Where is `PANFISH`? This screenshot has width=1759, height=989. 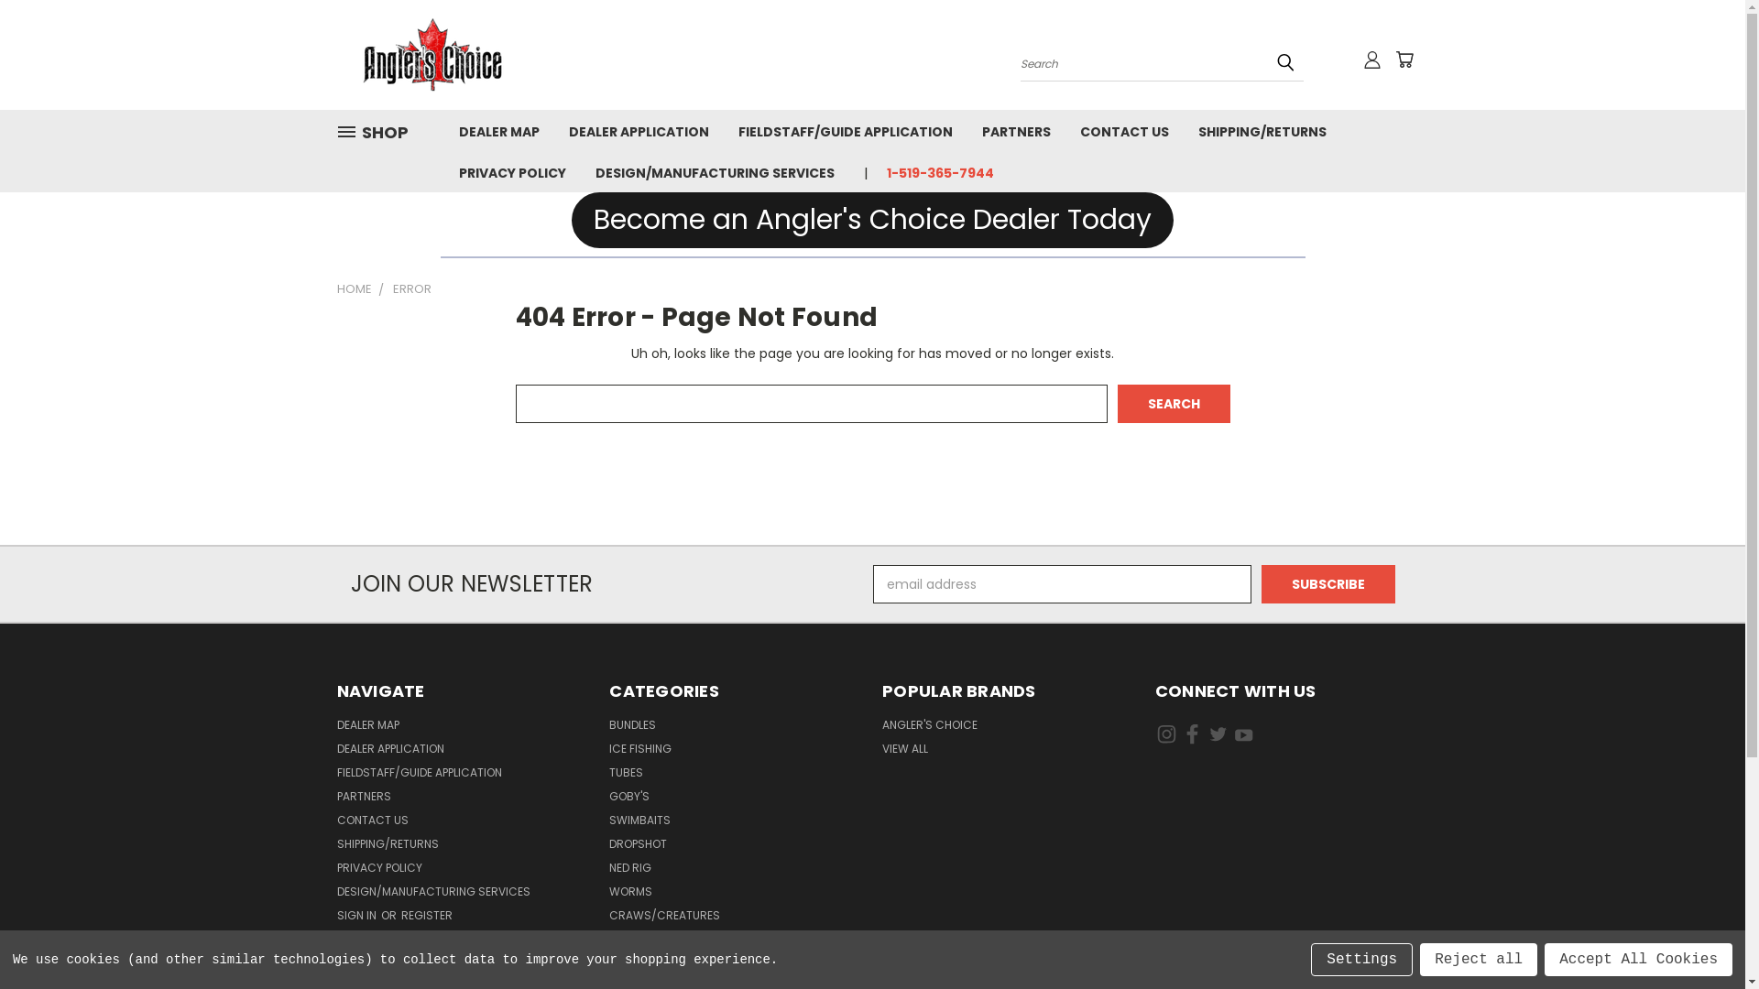
PANFISH is located at coordinates (630, 967).